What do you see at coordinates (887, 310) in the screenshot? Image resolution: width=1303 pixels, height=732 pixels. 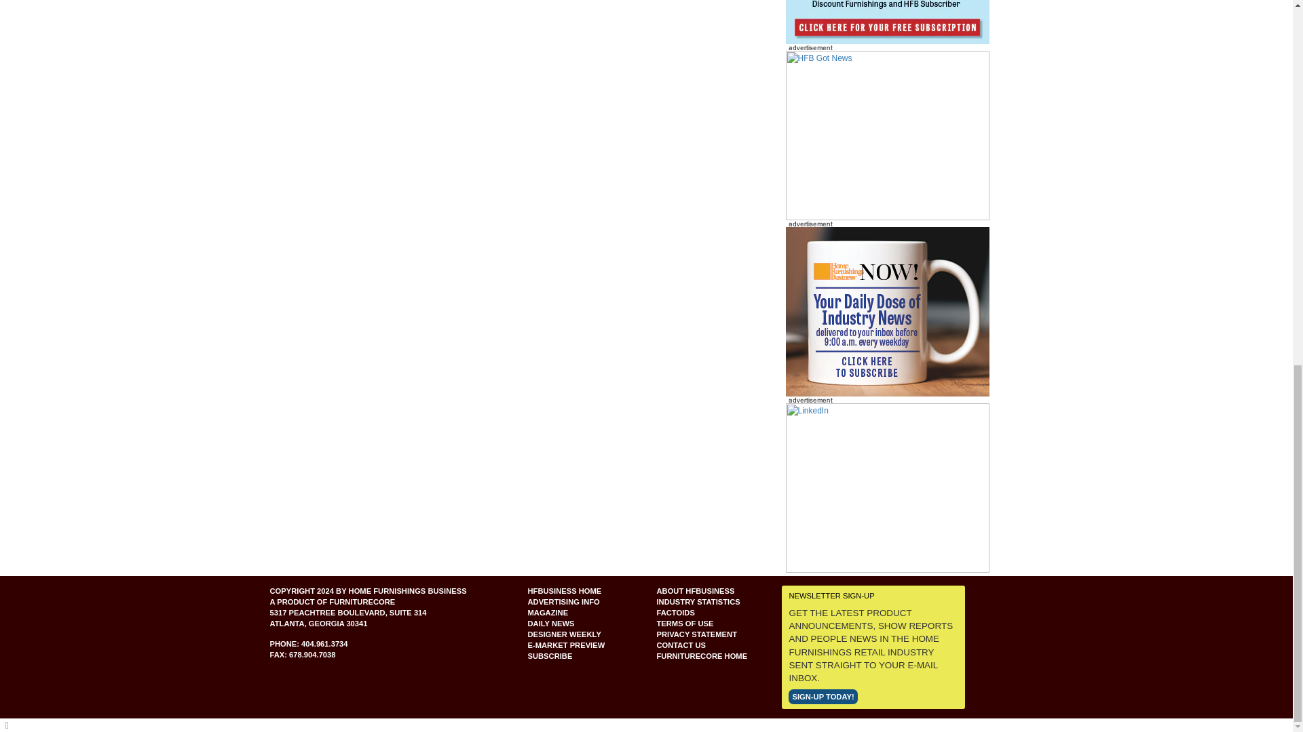 I see `HFB Designer Weekly` at bounding box center [887, 310].